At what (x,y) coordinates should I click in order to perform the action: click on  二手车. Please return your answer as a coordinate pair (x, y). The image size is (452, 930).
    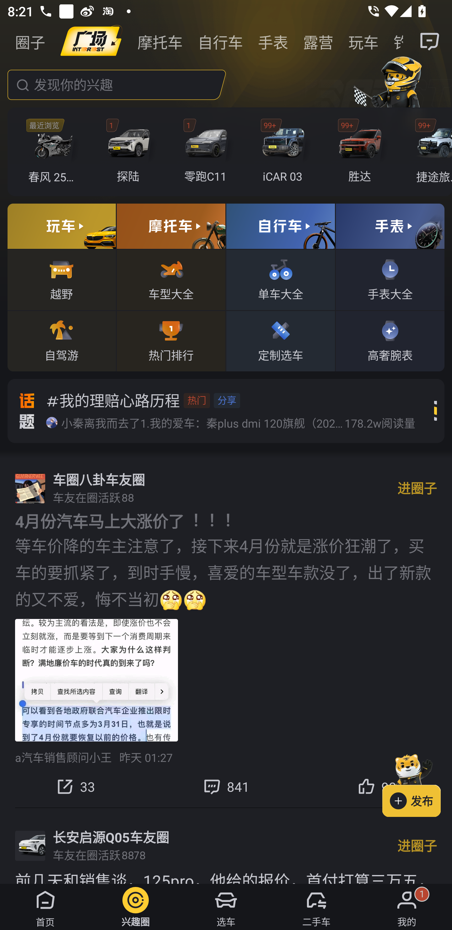
    Looking at the image, I should click on (316, 907).